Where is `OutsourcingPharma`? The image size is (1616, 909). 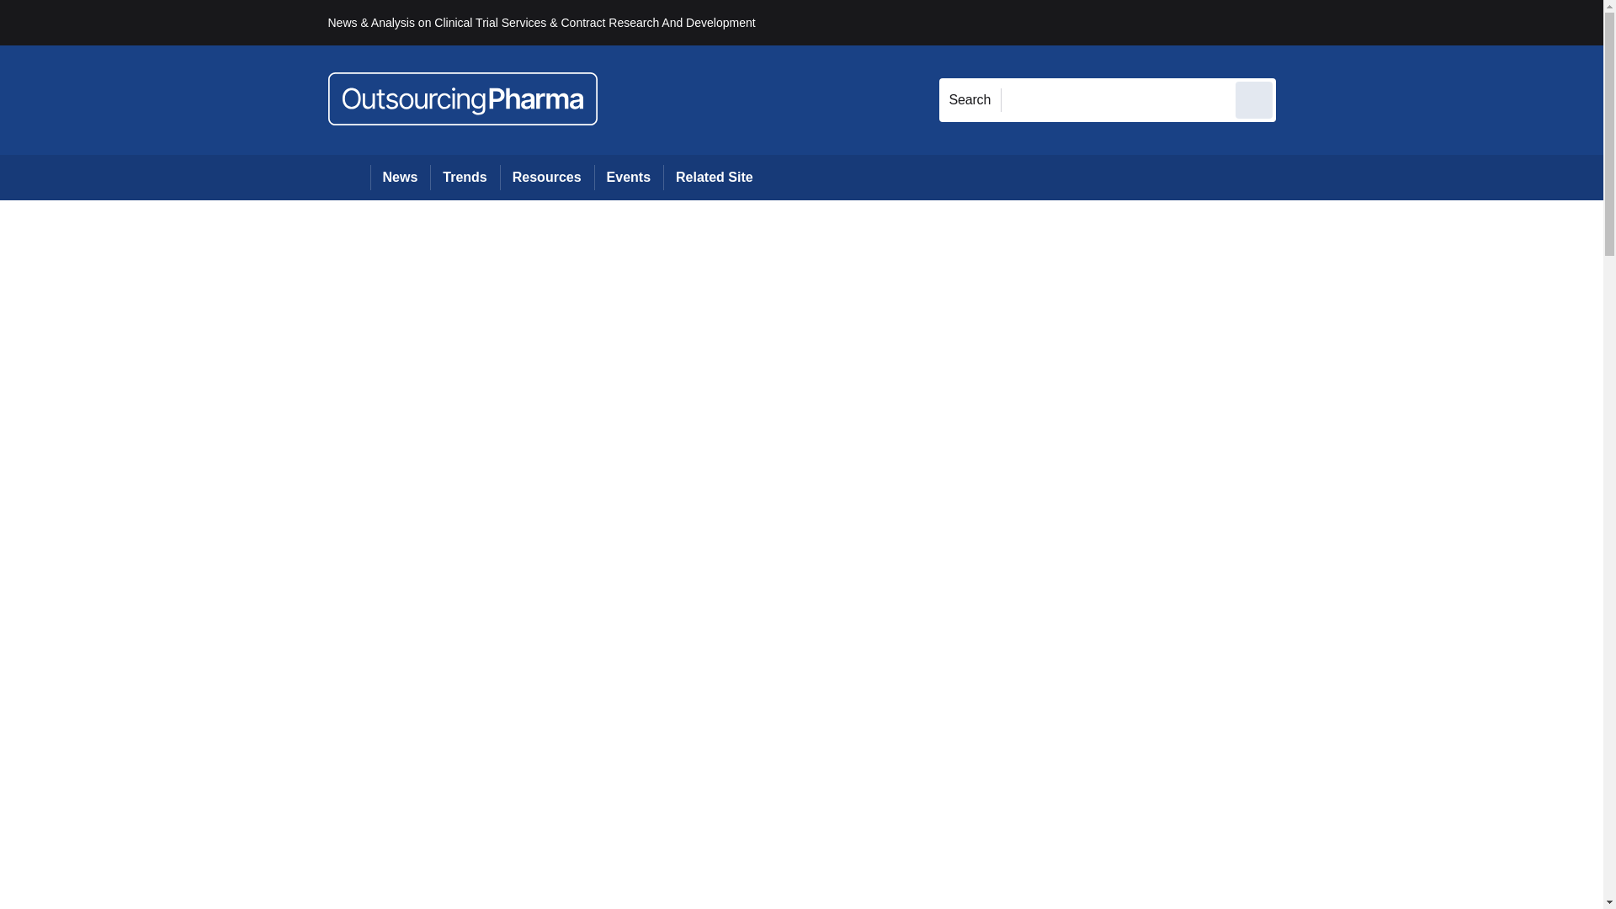
OutsourcingPharma is located at coordinates (463, 99).